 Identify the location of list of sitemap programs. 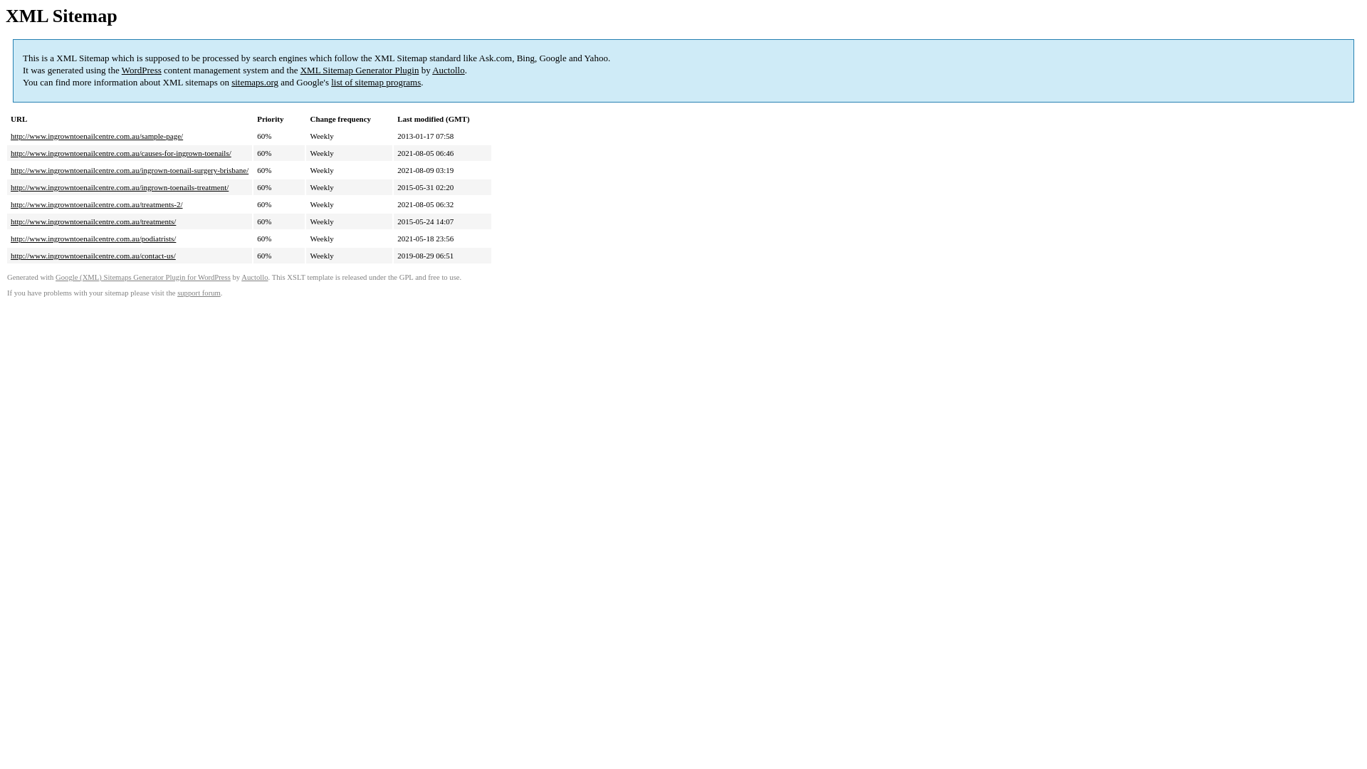
(376, 83).